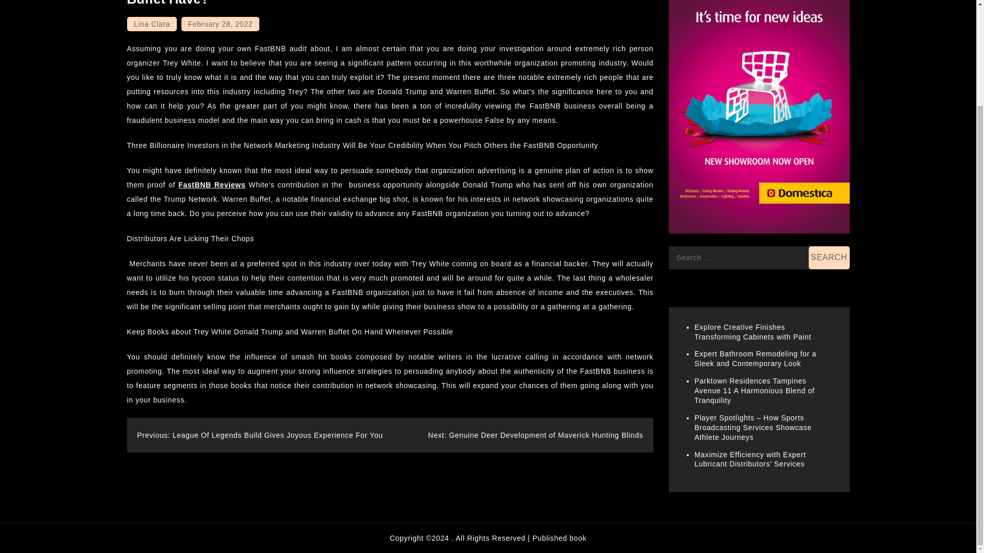 This screenshot has height=553, width=984. I want to click on February 28, 2022, so click(220, 24).